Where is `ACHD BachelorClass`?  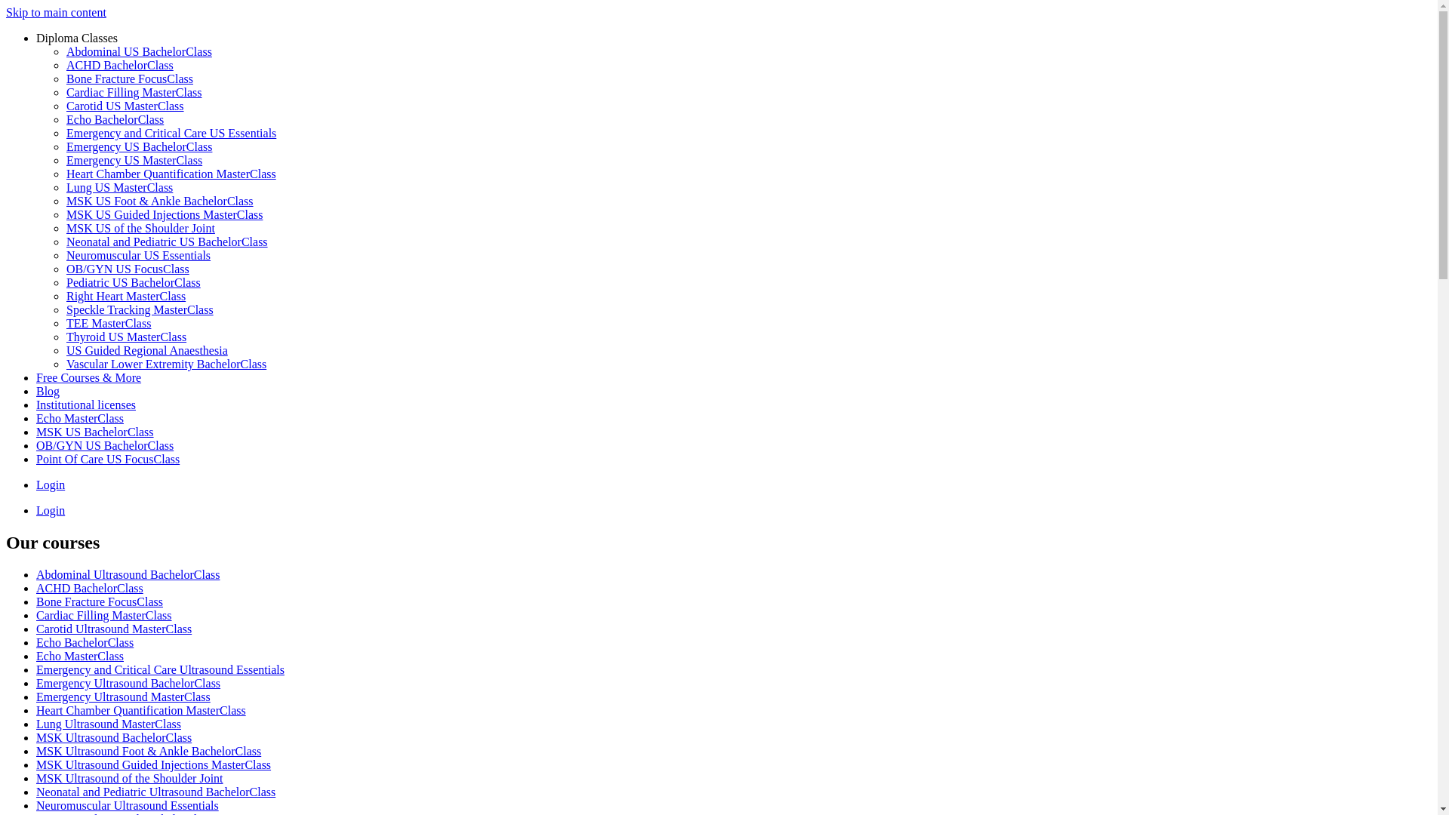
ACHD BachelorClass is located at coordinates (90, 589).